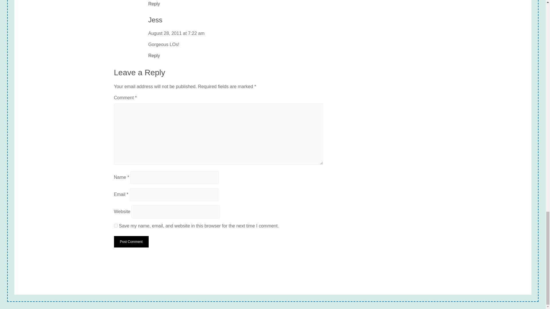  I want to click on Jess, so click(155, 20).